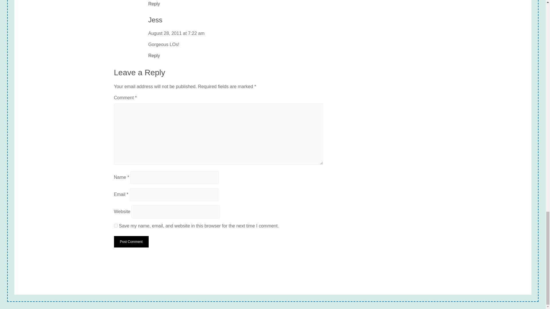  I want to click on Jess, so click(155, 20).